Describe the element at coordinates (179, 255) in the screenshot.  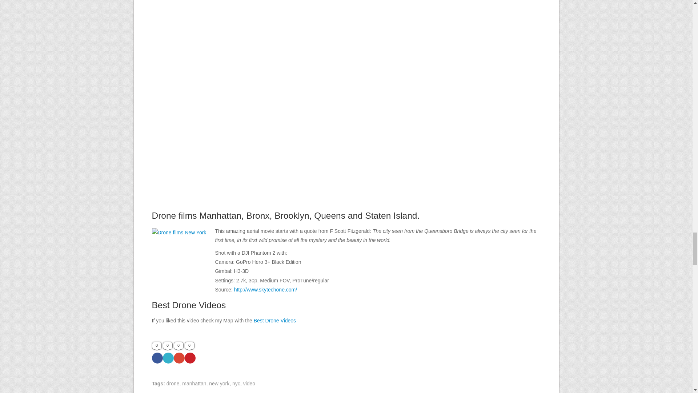
I see `Drone films New York` at that location.